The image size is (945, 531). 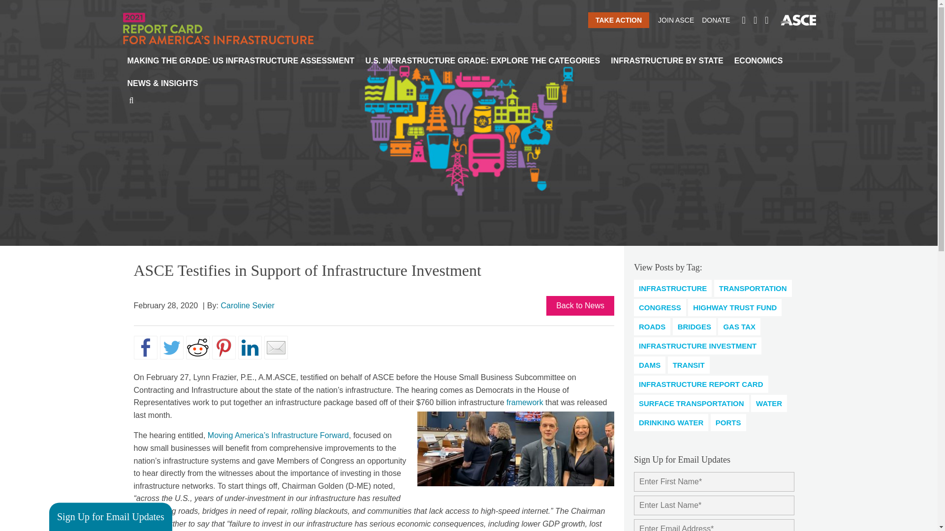 I want to click on JOIN ASCE, so click(x=675, y=20).